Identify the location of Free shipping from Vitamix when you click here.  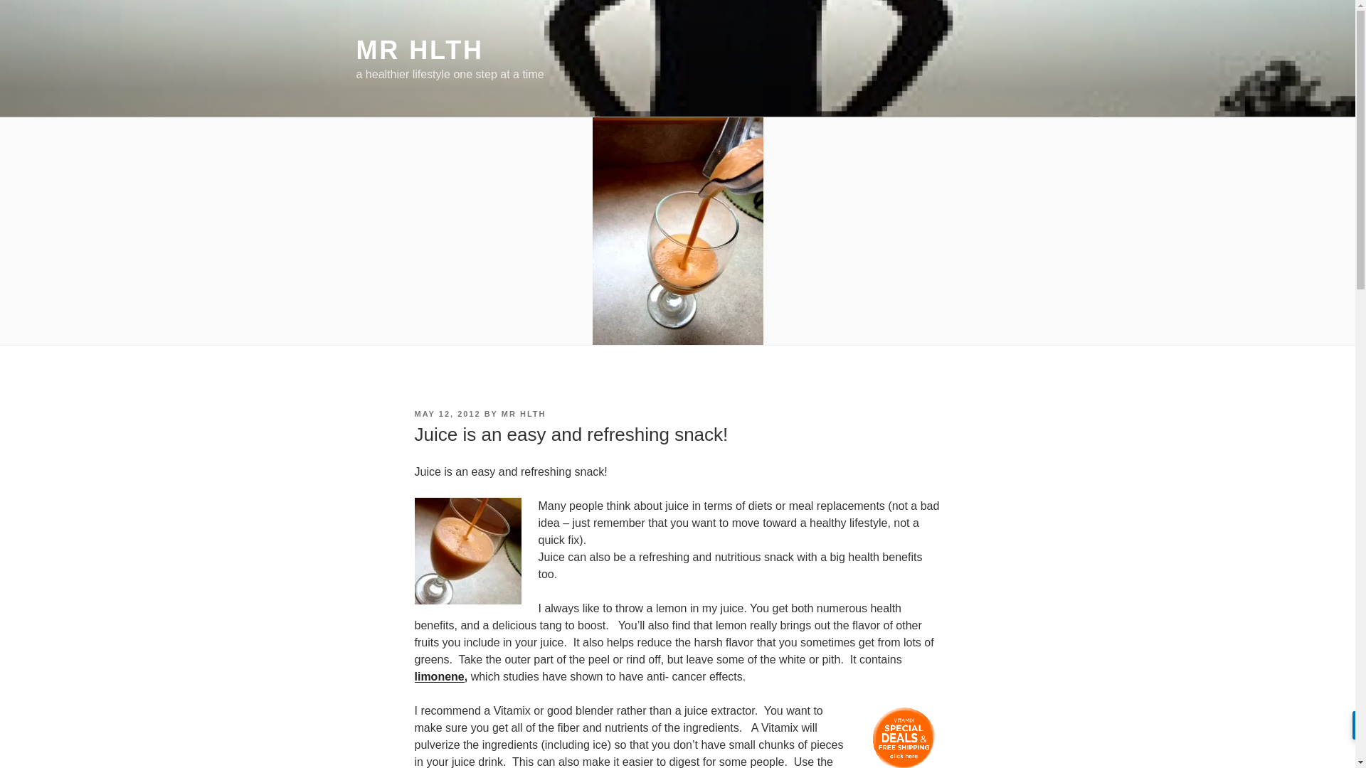
(904, 735).